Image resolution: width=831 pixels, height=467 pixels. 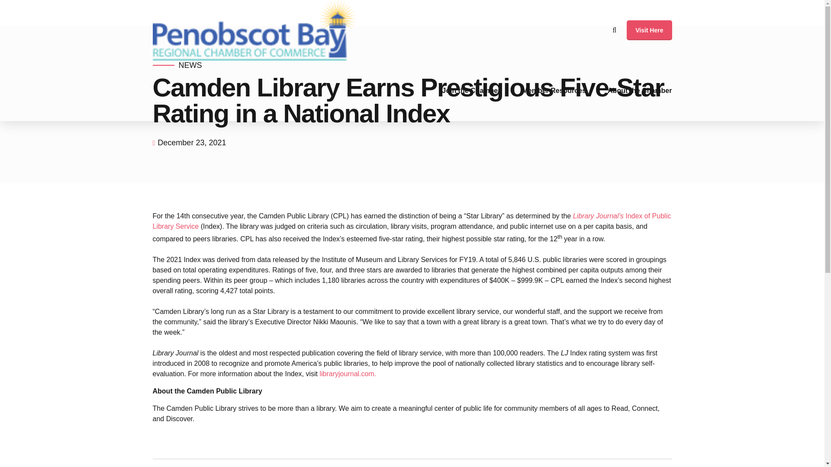 I want to click on About the Chamber, so click(x=639, y=91).